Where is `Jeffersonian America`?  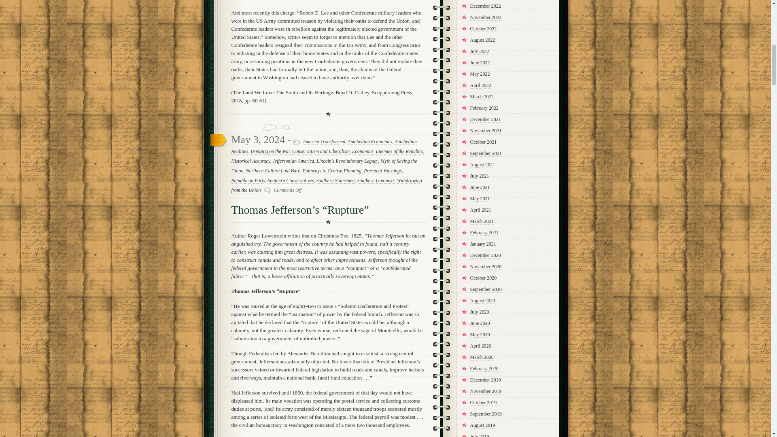
Jeffersonian America is located at coordinates (293, 161).